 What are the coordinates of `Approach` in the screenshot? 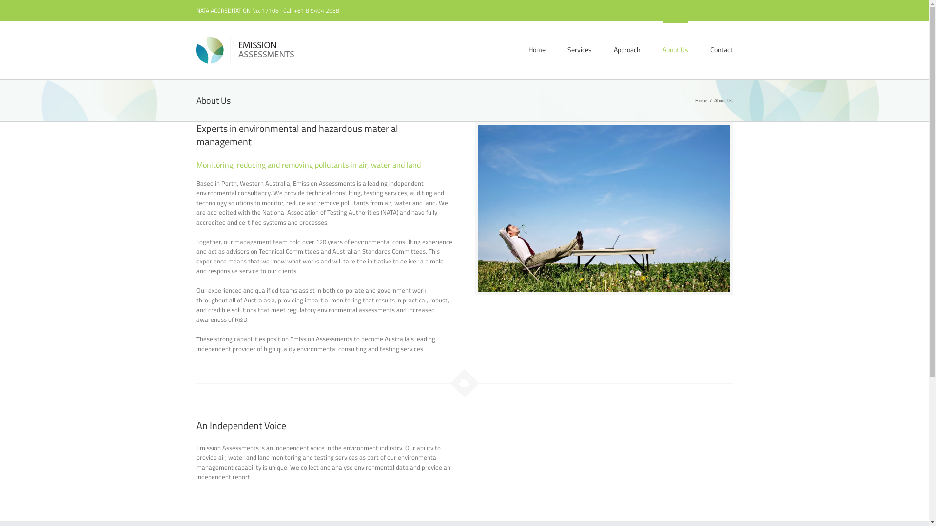 It's located at (627, 49).